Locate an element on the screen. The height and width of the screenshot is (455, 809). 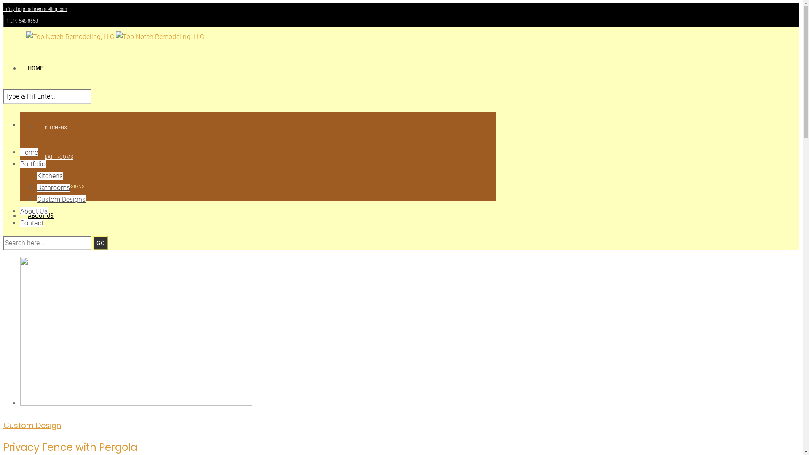
CONTACT is located at coordinates (40, 245).